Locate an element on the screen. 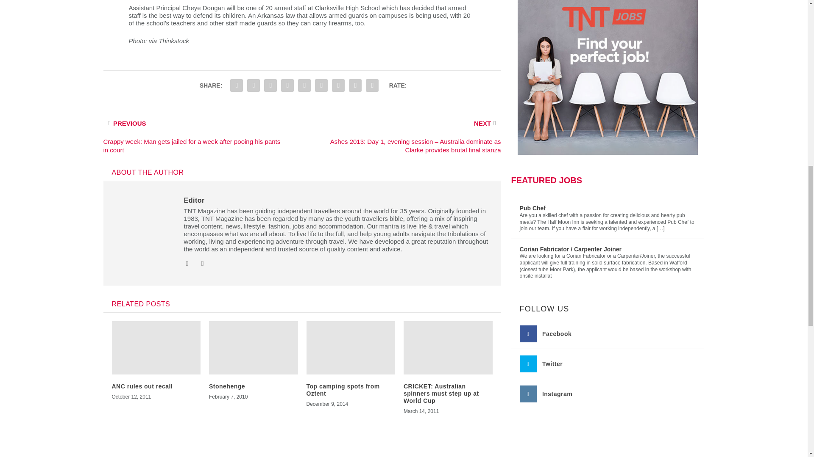 The height and width of the screenshot is (457, 814). CRICKET: Australian spinners must step up at World Cup is located at coordinates (441, 394).